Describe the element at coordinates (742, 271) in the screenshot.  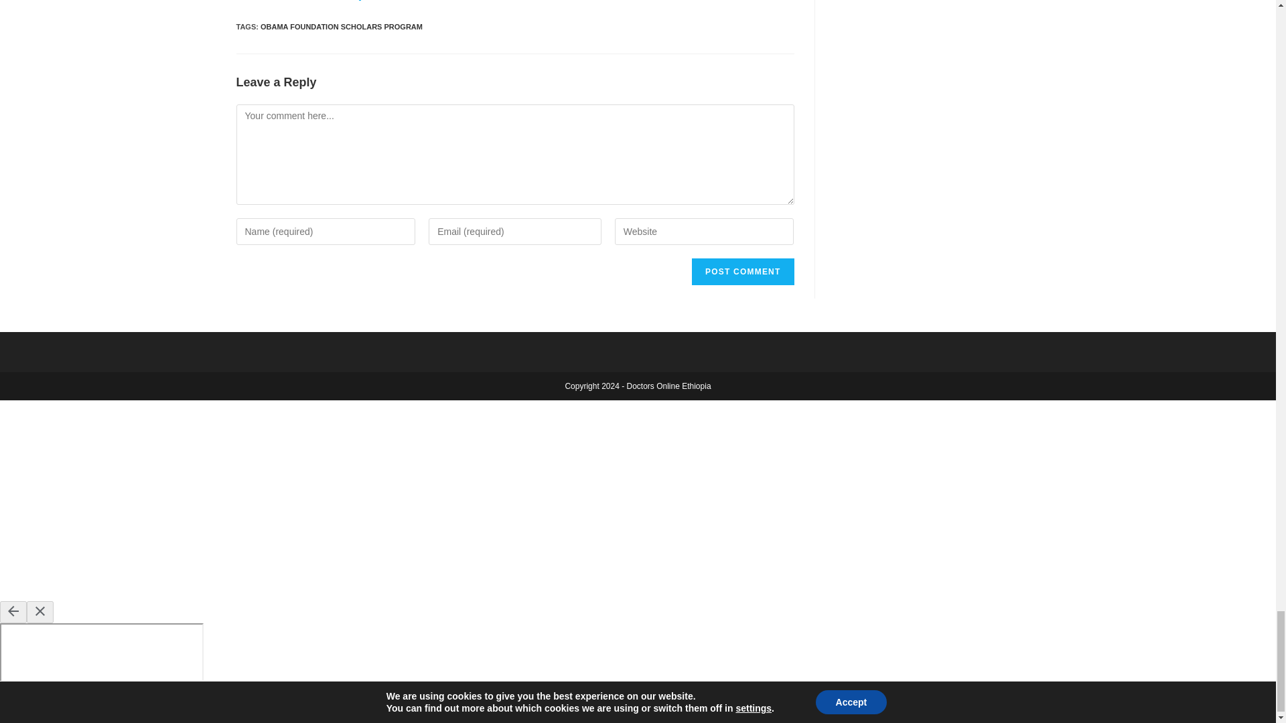
I see `Post Comment` at that location.